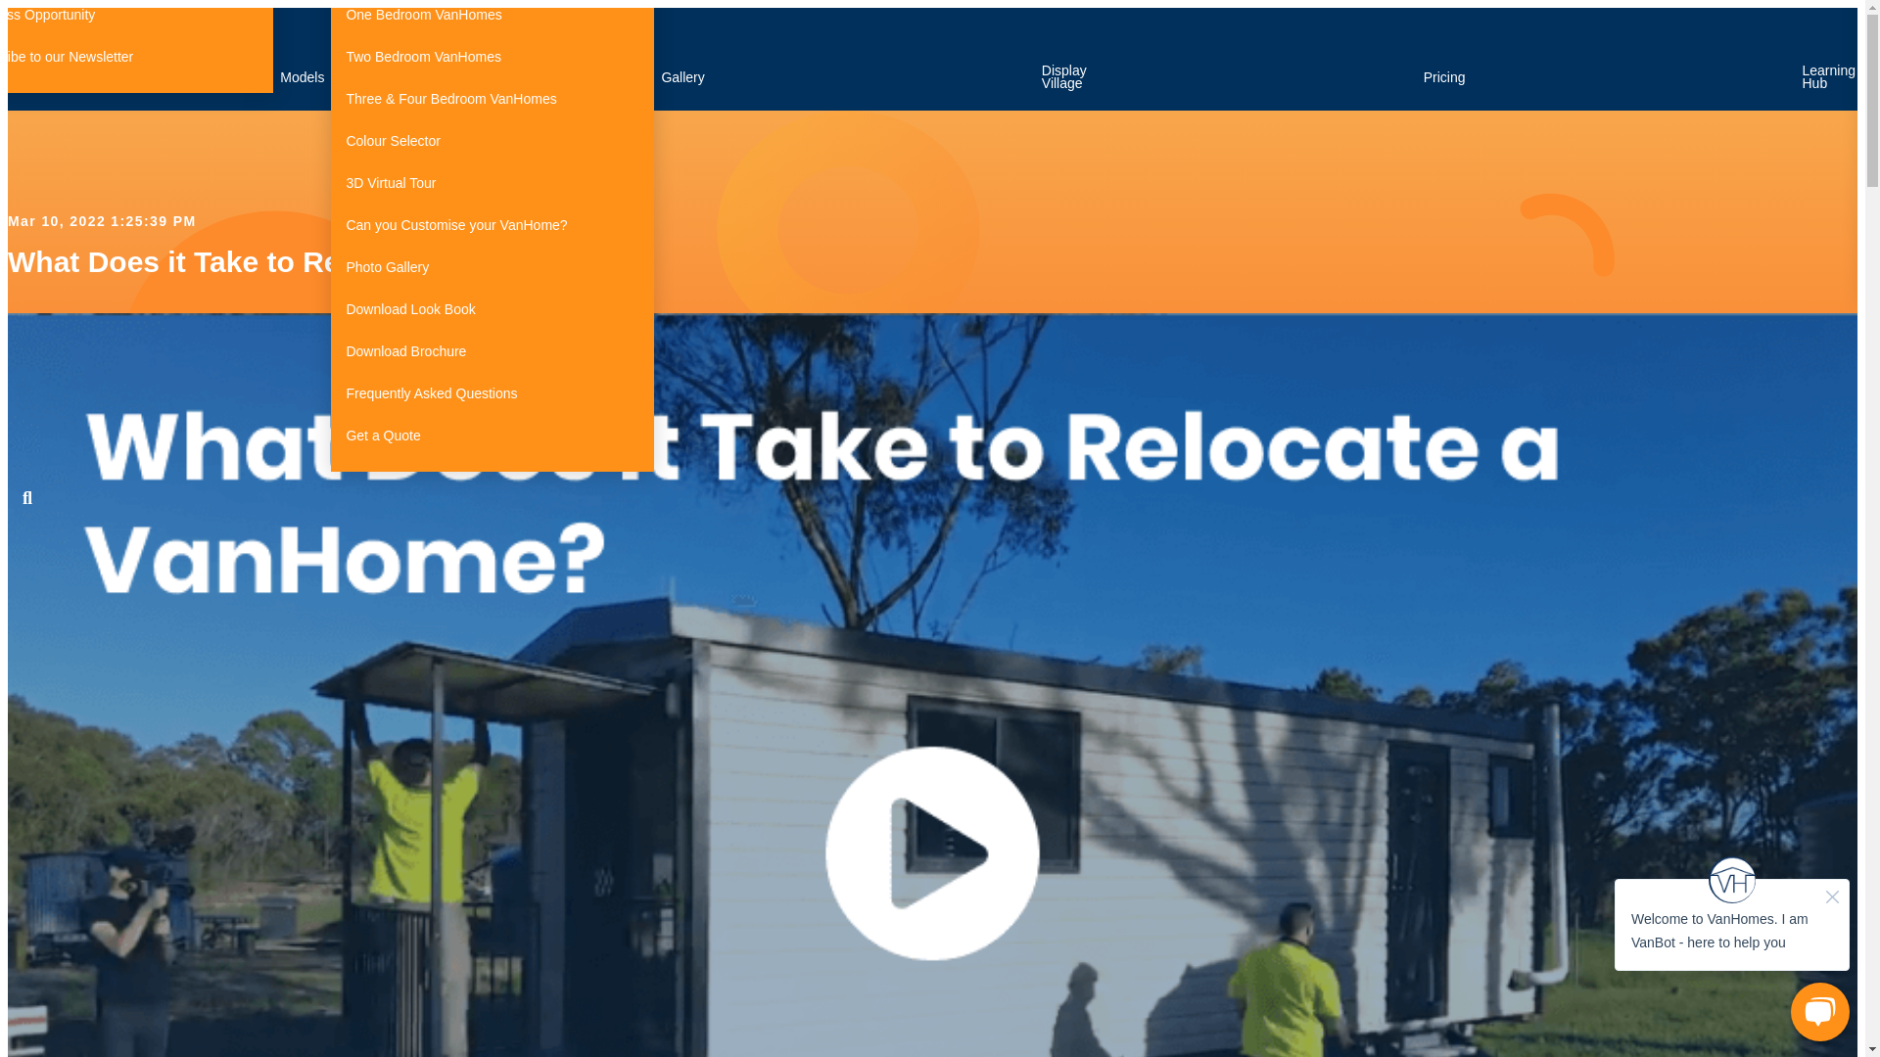 The image size is (1880, 1057). I want to click on 3D Virtual Tour, so click(492, 184).